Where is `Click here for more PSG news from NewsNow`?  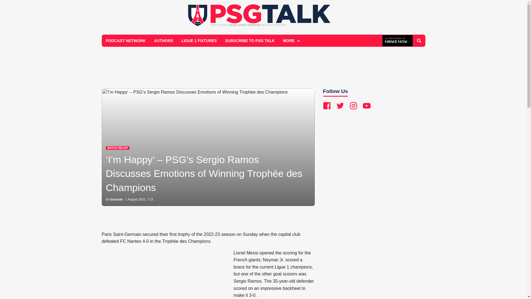
Click here for more PSG news from NewsNow is located at coordinates (398, 41).